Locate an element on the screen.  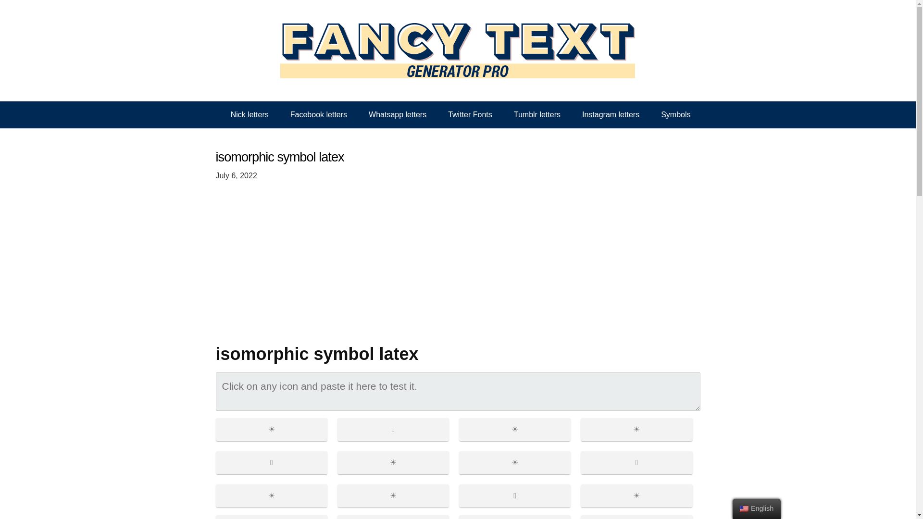
Tumblr letters is located at coordinates (537, 114).